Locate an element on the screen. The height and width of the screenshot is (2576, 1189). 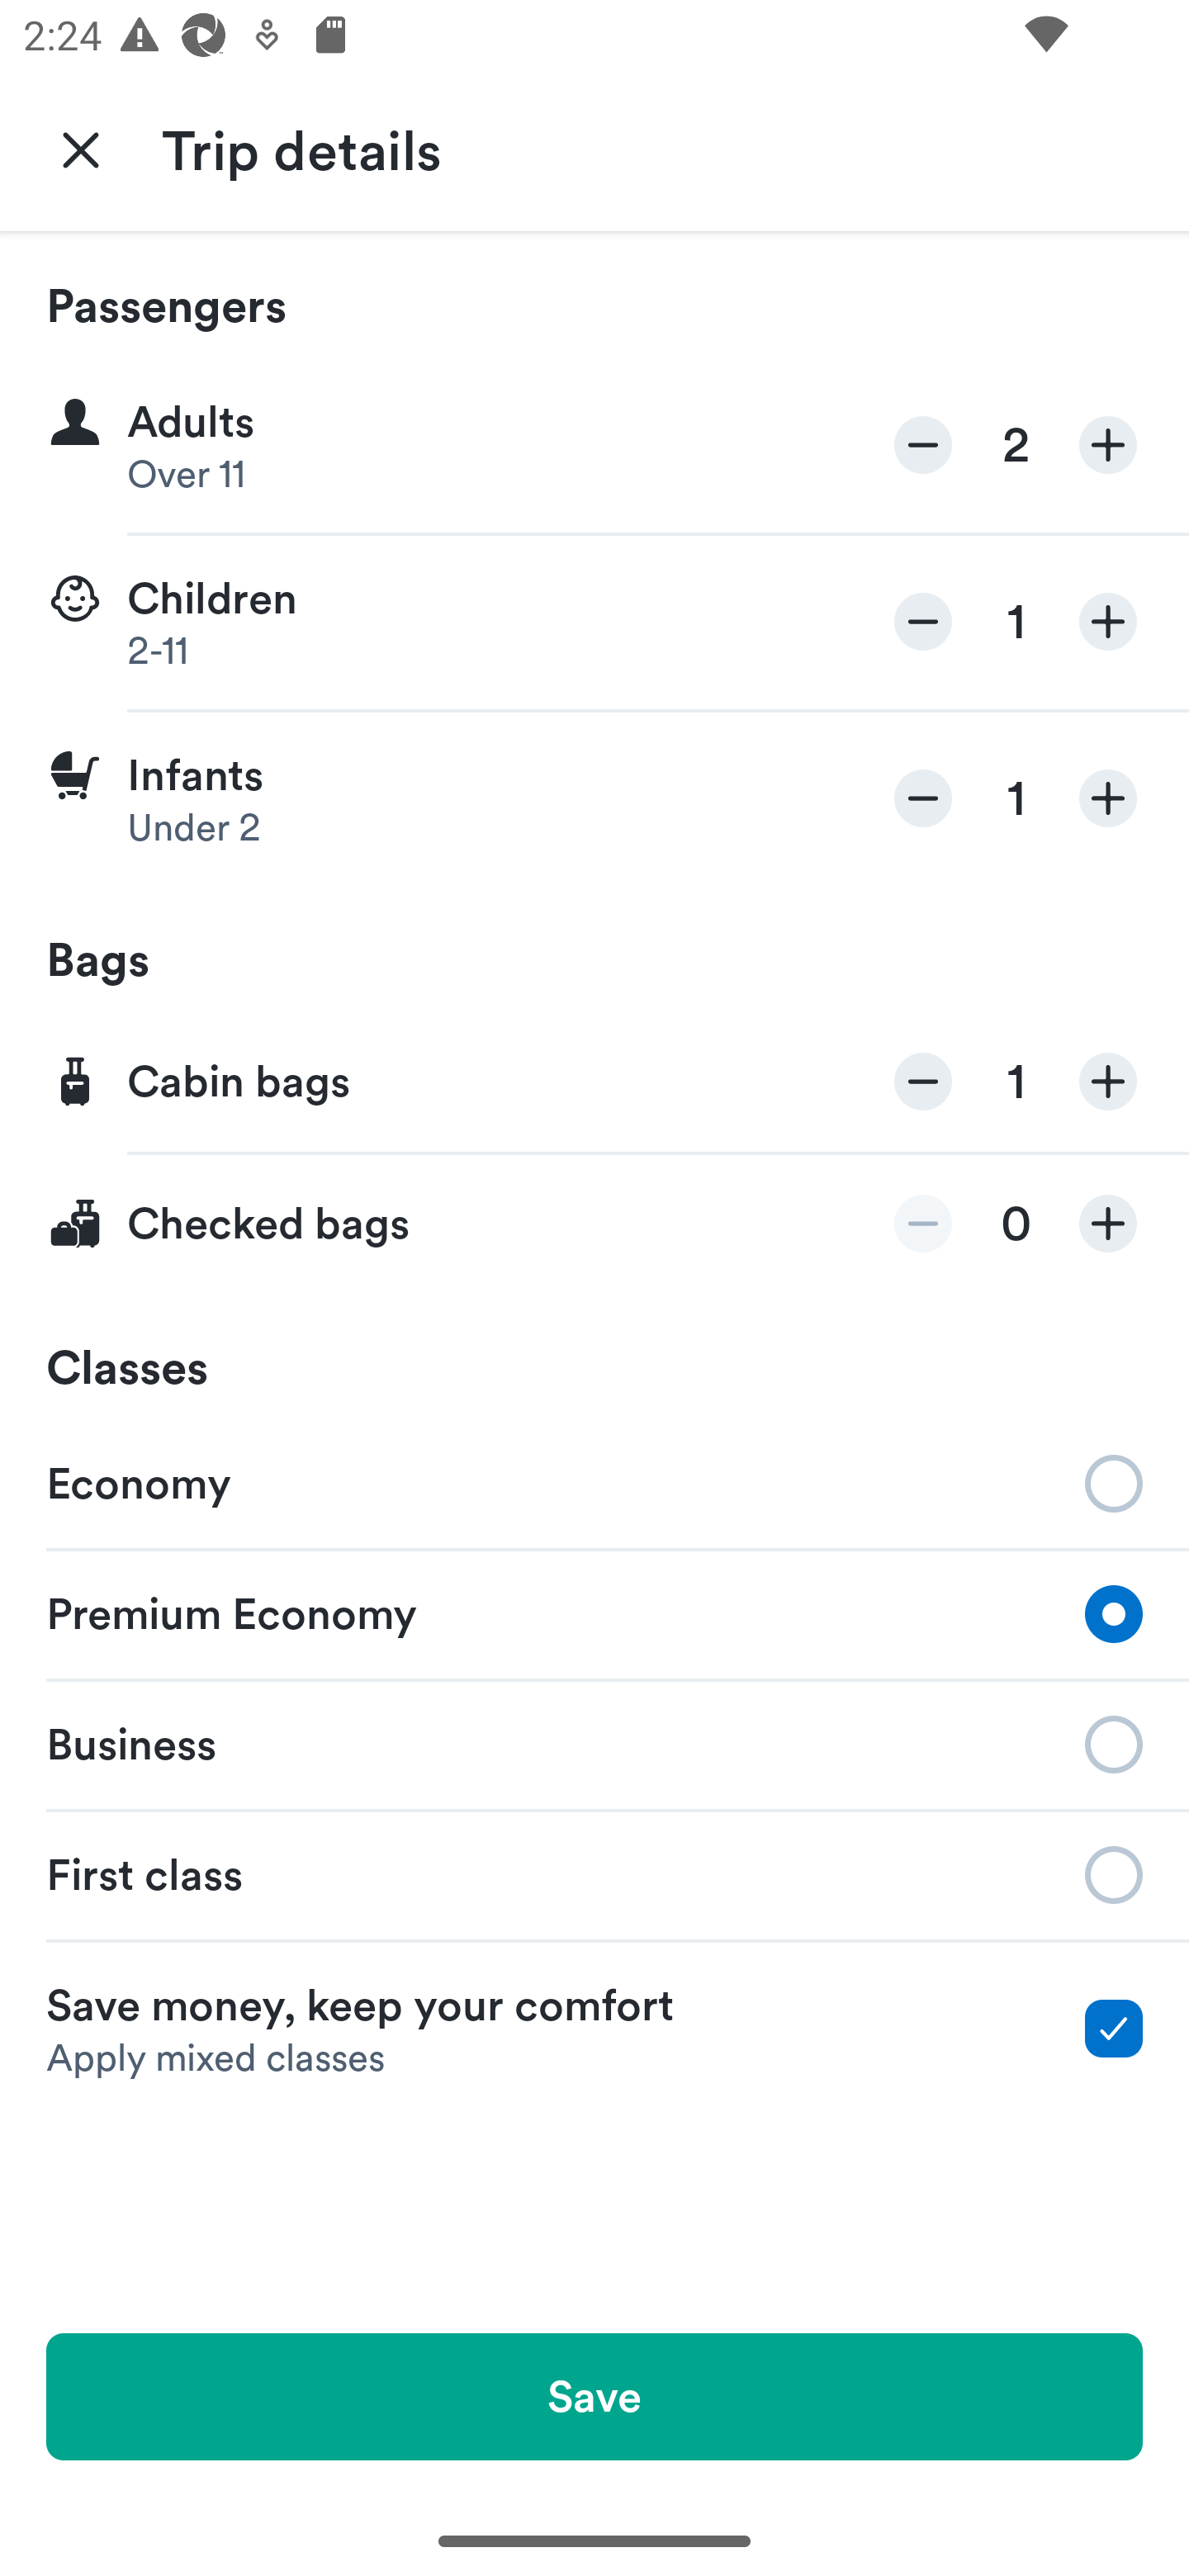
Remove 2 Add Adults Over 11 is located at coordinates (594, 446).